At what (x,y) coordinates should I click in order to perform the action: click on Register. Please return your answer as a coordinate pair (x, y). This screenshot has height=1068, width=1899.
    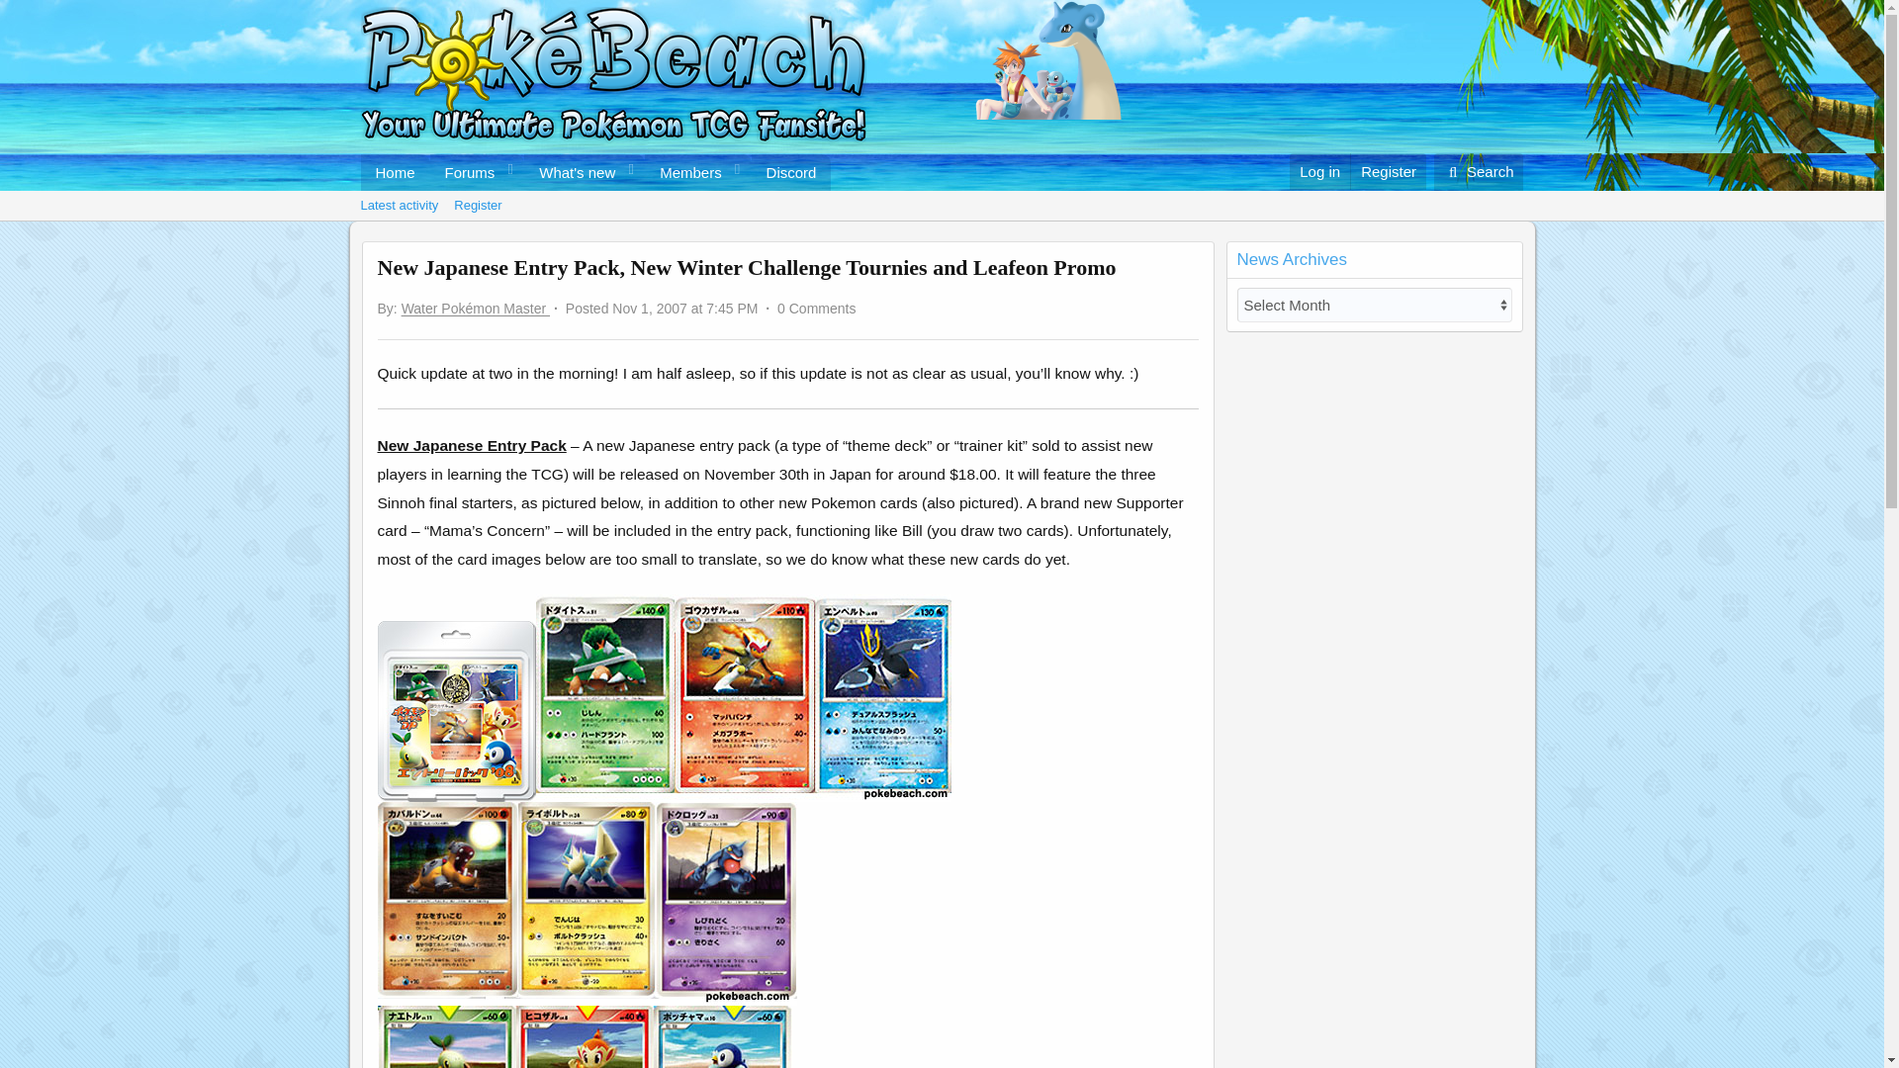
    Looking at the image, I should click on (1388, 172).